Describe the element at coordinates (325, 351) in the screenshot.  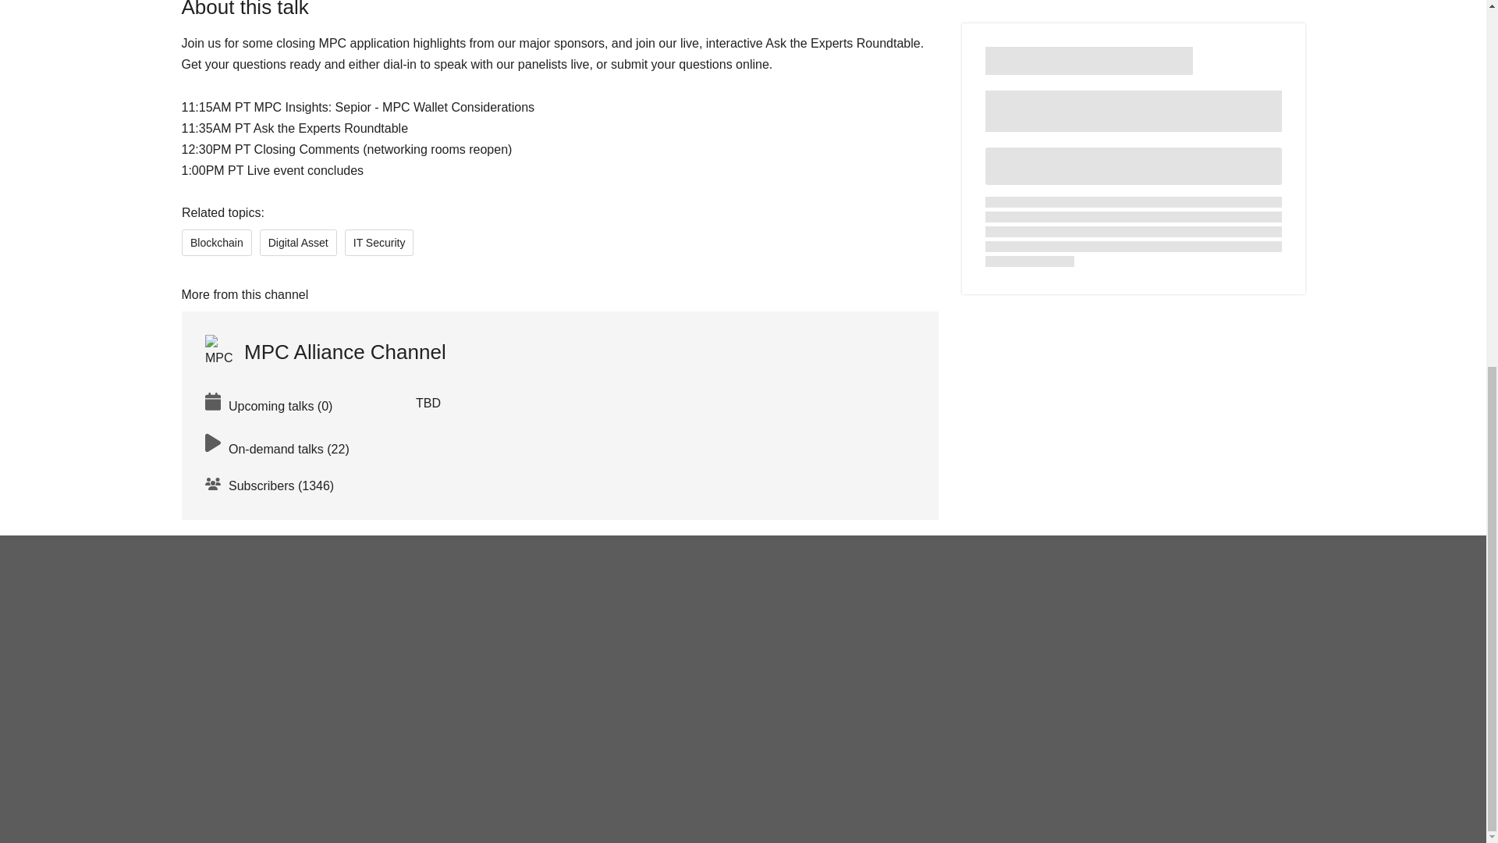
I see `Visit MPC Alliance Channel's channel` at that location.